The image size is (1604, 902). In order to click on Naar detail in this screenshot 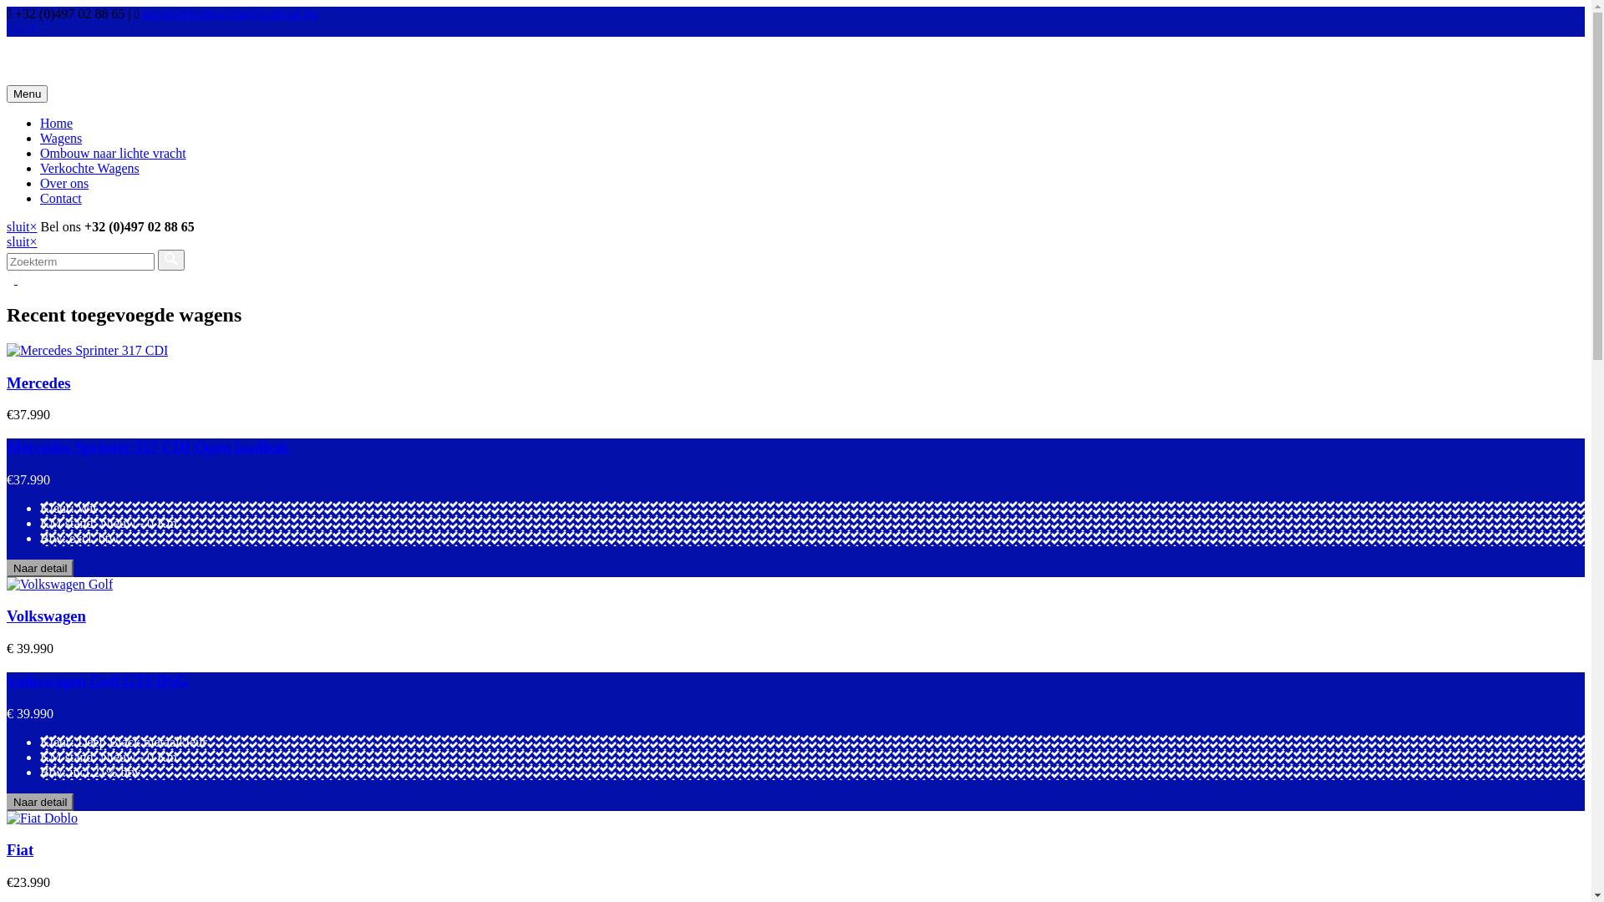, I will do `click(40, 568)`.